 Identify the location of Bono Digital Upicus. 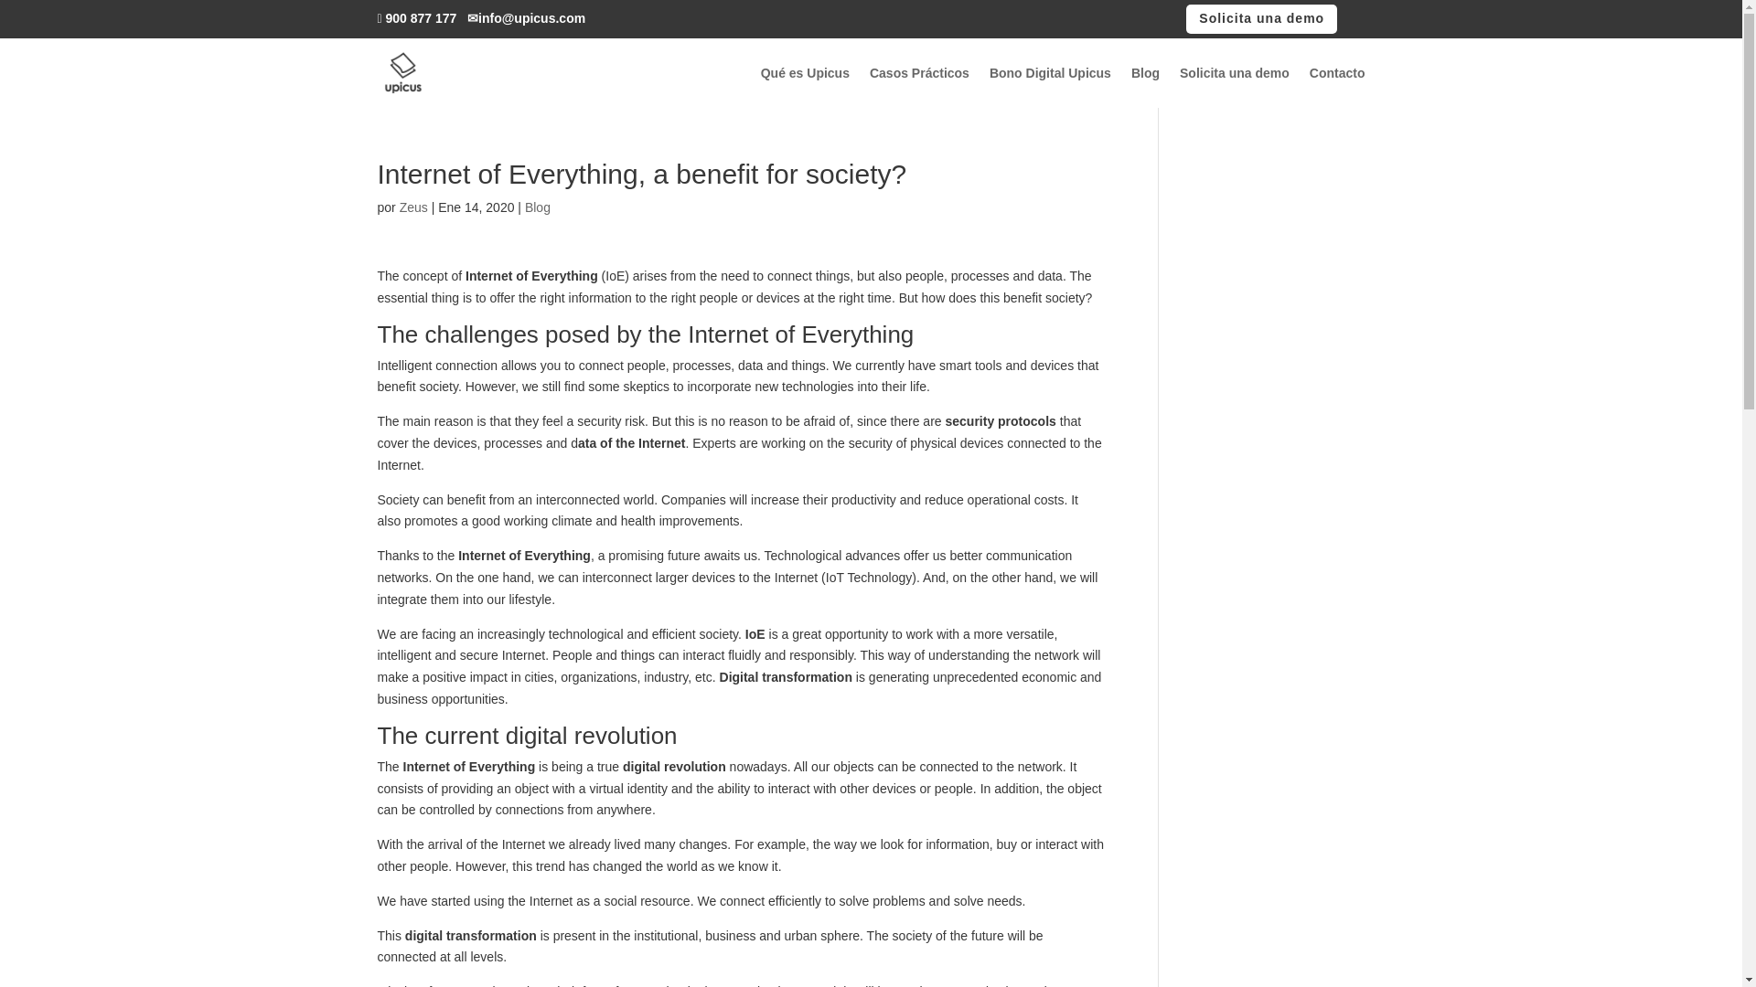
(1050, 73).